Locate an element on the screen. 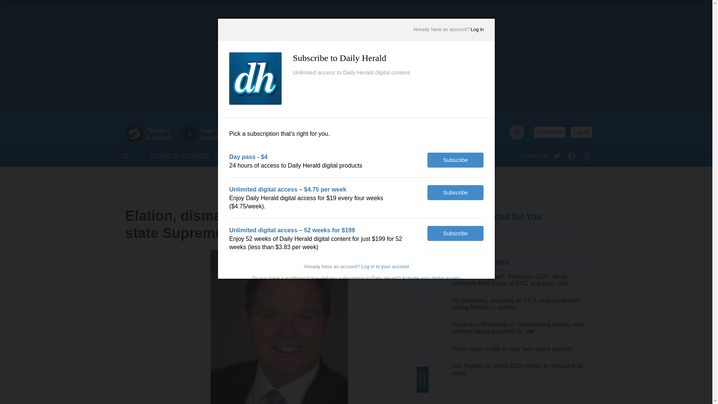 The height and width of the screenshot is (404, 718). Log In is located at coordinates (581, 132).